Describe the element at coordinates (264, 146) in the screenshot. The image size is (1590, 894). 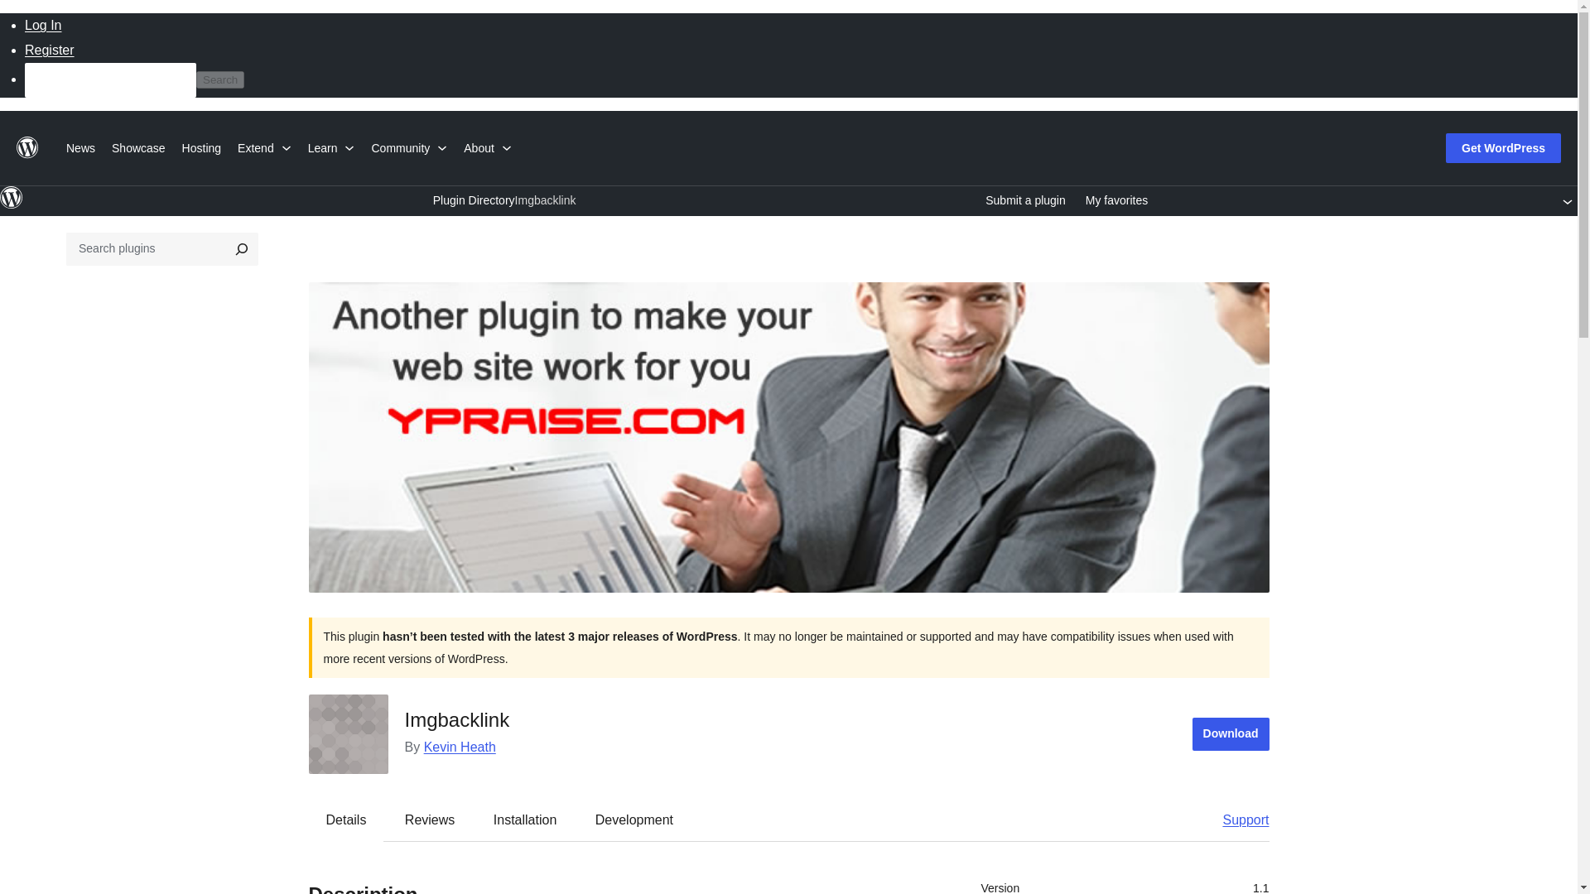
I see `Extend` at that location.